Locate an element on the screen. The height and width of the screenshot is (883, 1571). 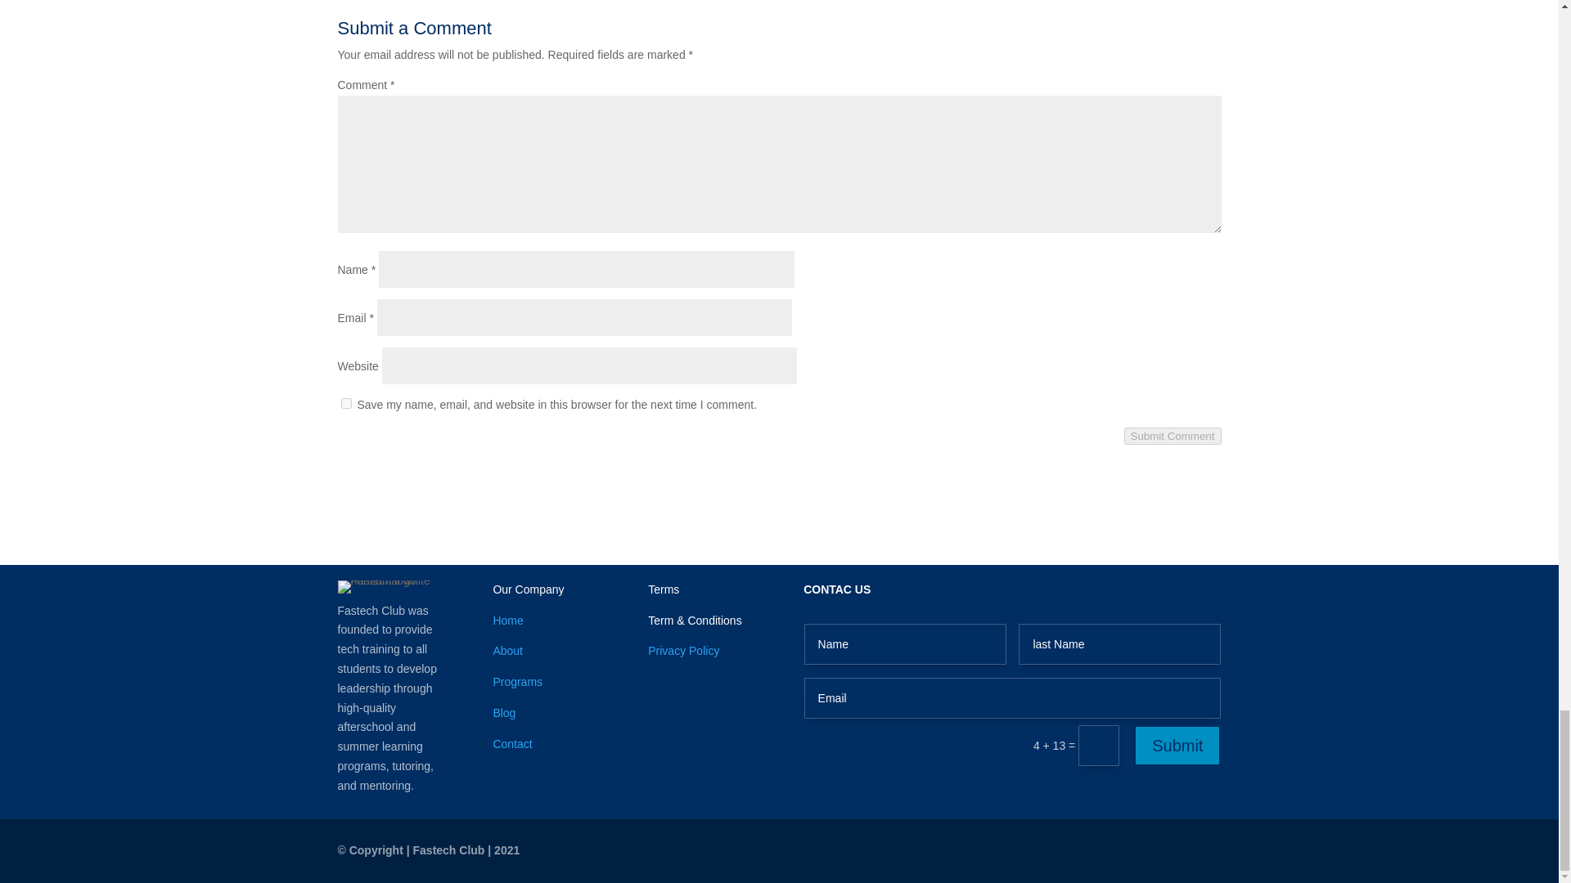
fastech-hor-white-300px is located at coordinates (389, 586).